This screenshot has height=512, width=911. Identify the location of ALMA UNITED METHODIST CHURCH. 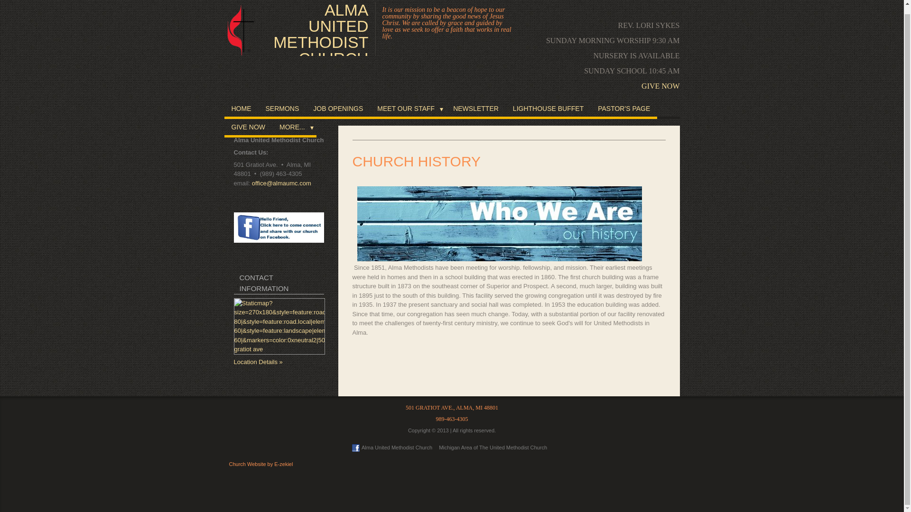
(320, 28).